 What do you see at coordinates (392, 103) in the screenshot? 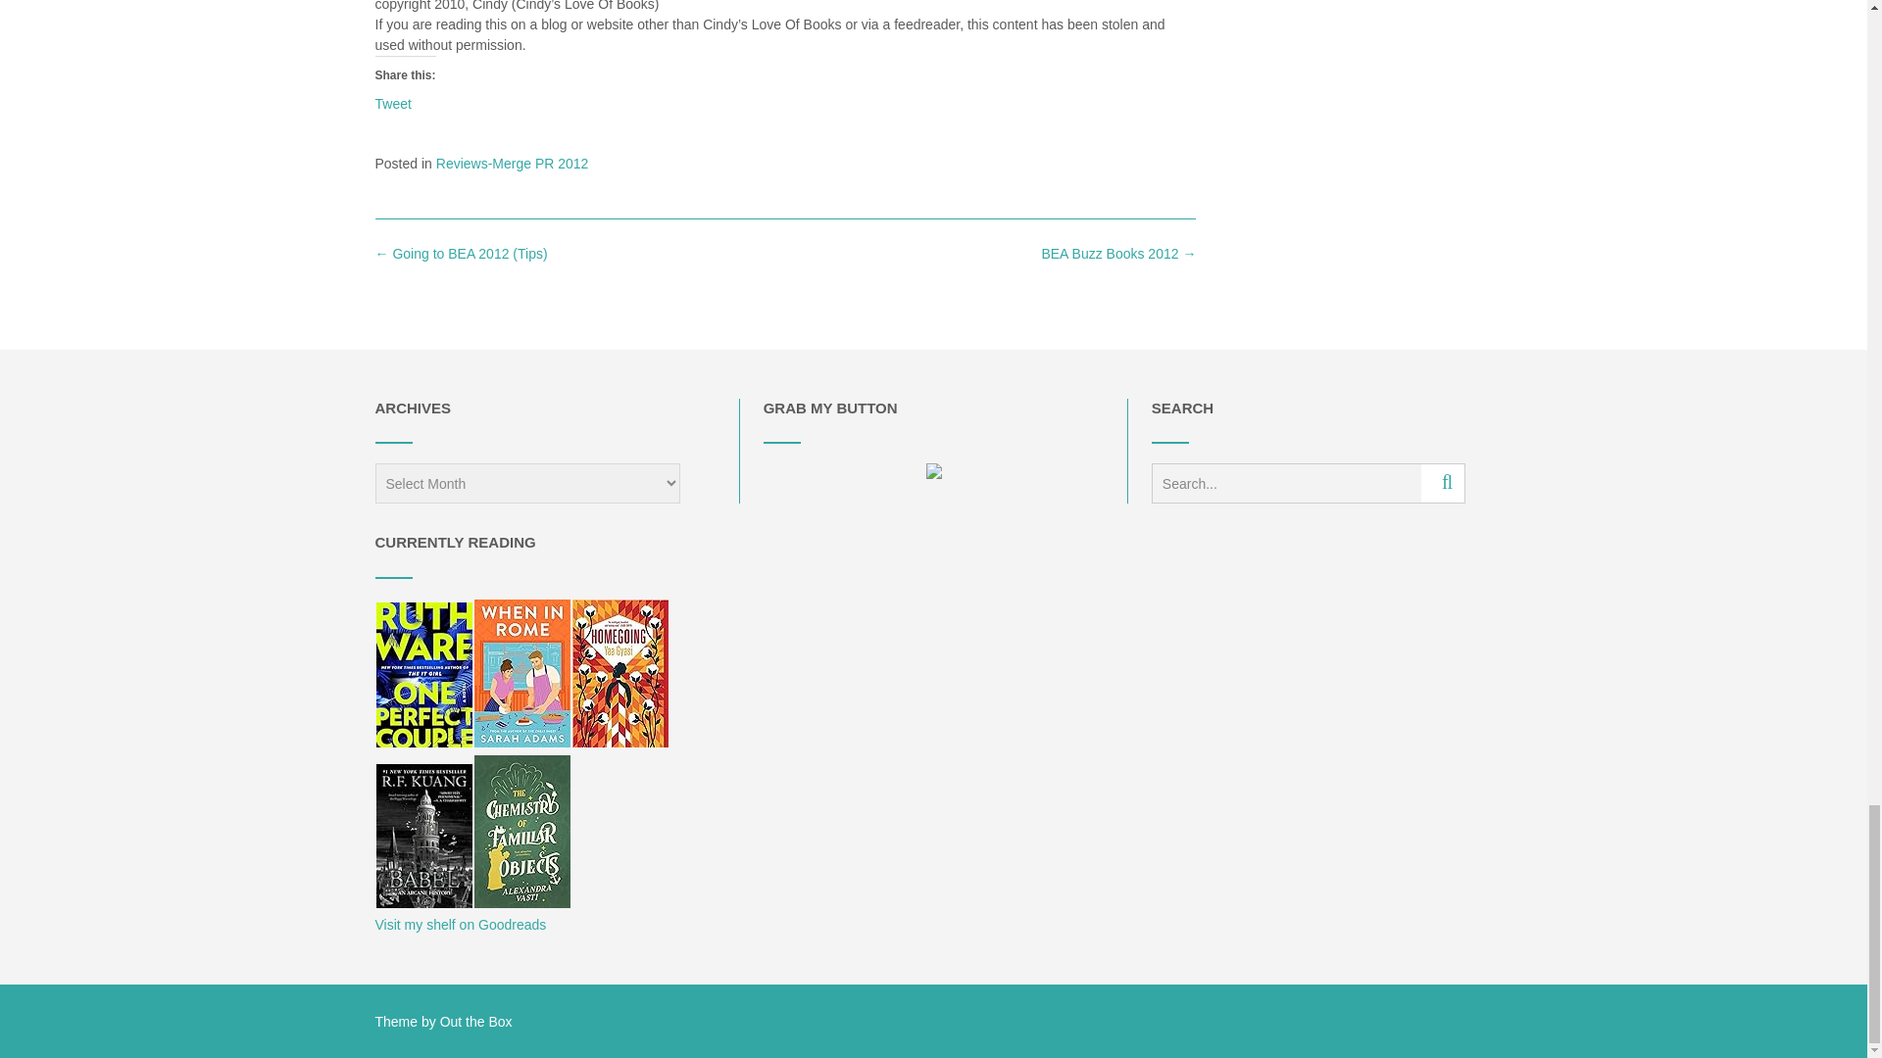
I see `Tweet` at bounding box center [392, 103].